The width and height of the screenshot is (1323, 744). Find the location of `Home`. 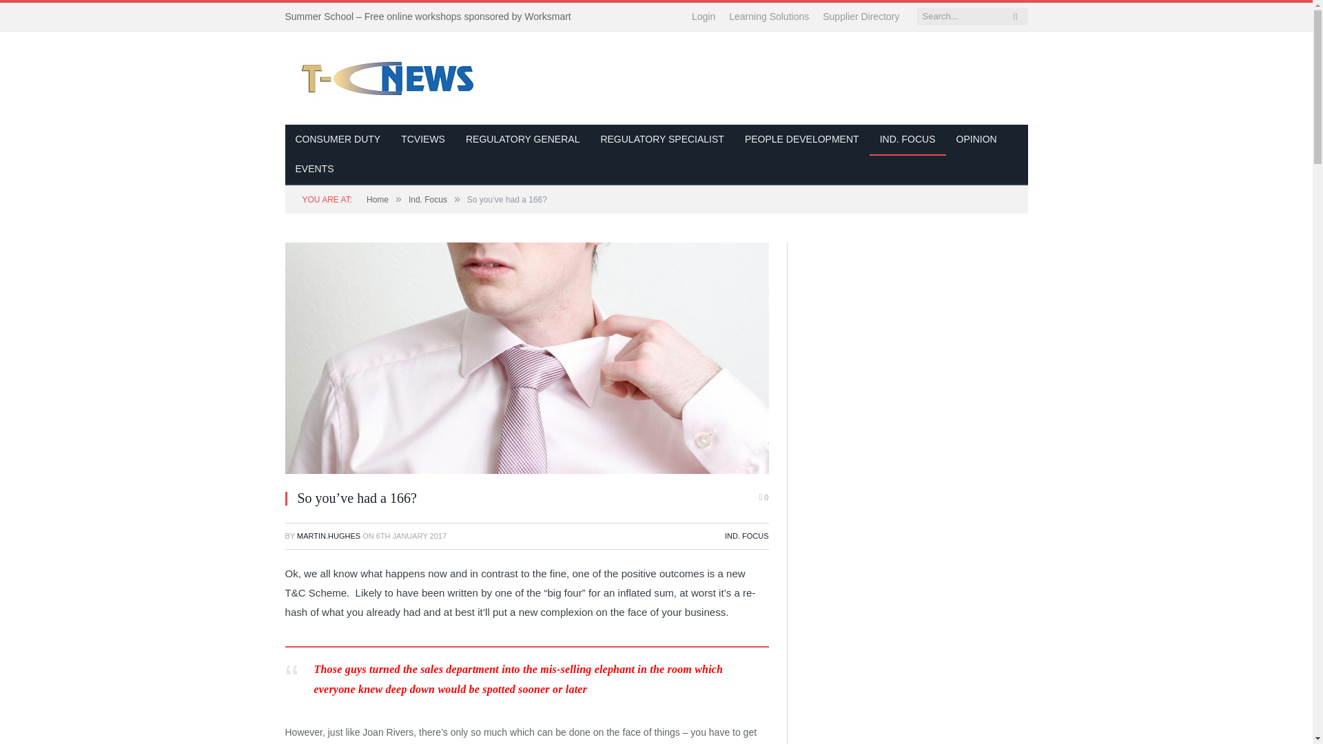

Home is located at coordinates (378, 200).